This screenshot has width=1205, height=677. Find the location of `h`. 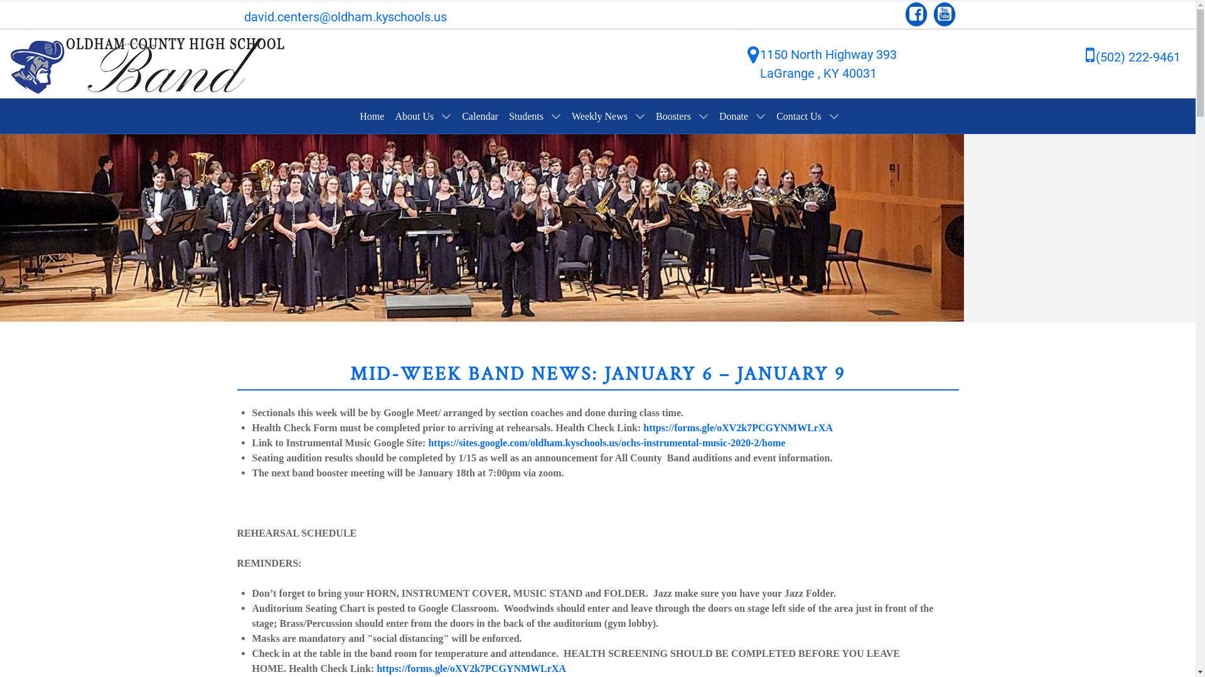

h is located at coordinates (431, 443).